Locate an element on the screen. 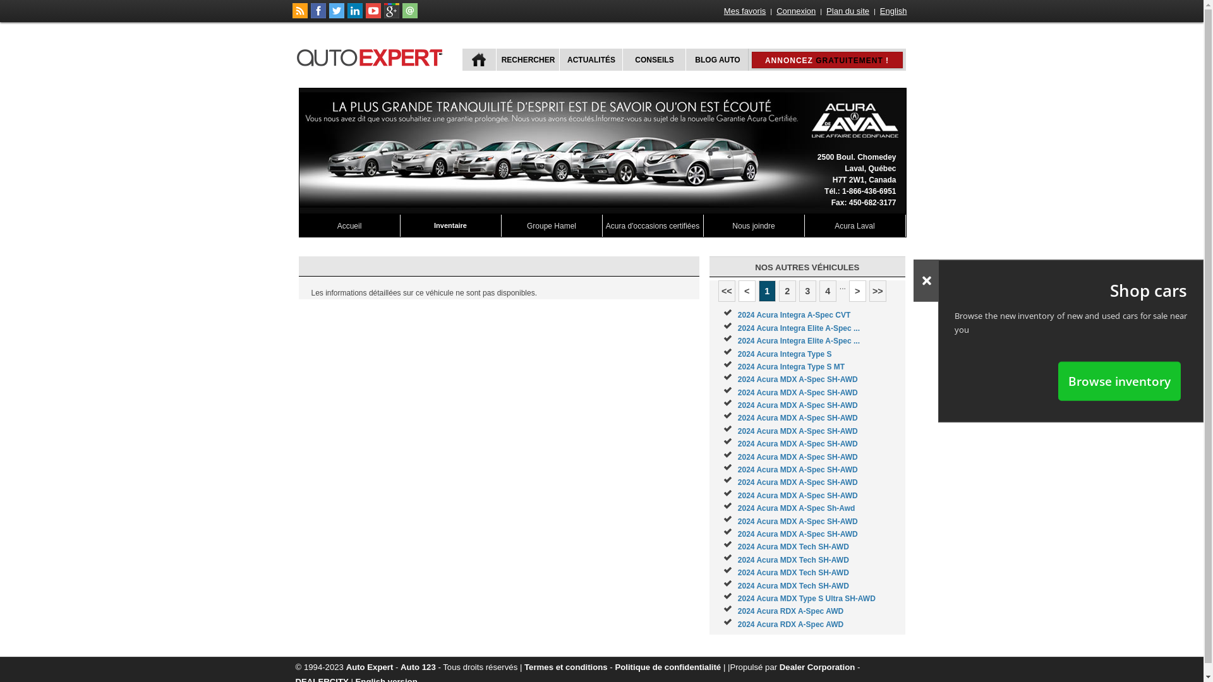  2024 Acura Integra Type S is located at coordinates (785, 354).